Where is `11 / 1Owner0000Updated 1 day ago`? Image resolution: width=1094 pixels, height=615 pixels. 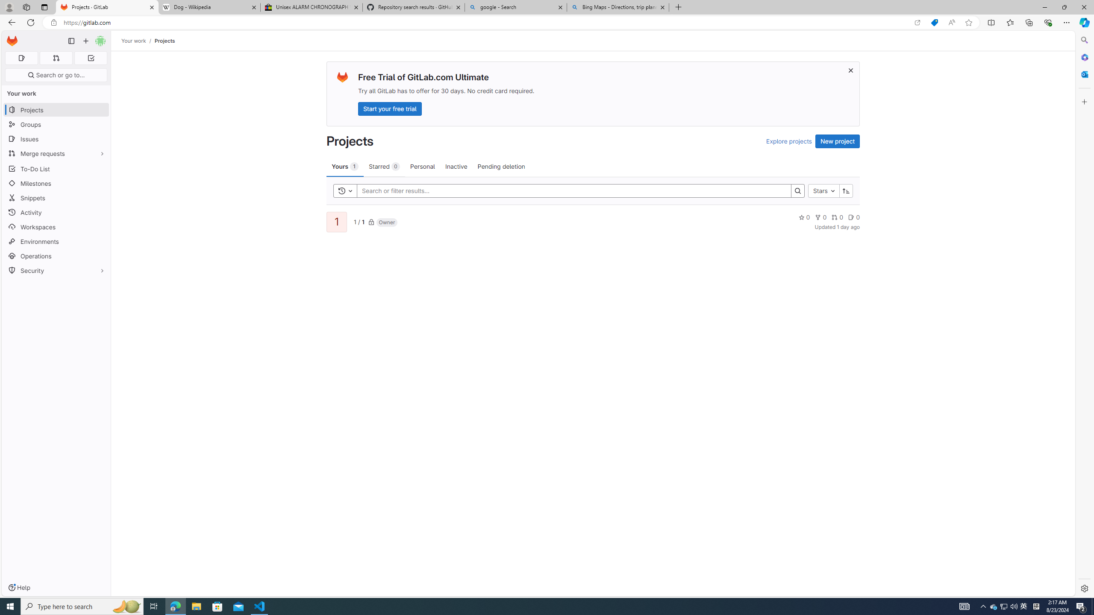 11 / 1Owner0000Updated 1 day ago is located at coordinates (593, 221).